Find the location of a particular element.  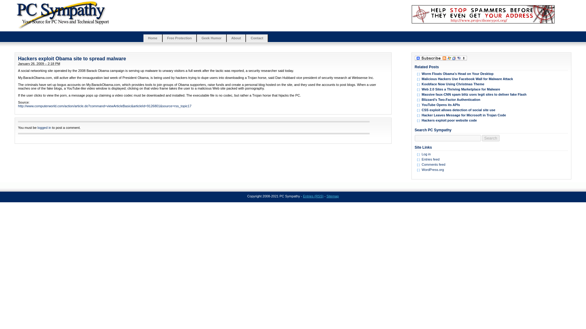

WordPress.org is located at coordinates (433, 169).